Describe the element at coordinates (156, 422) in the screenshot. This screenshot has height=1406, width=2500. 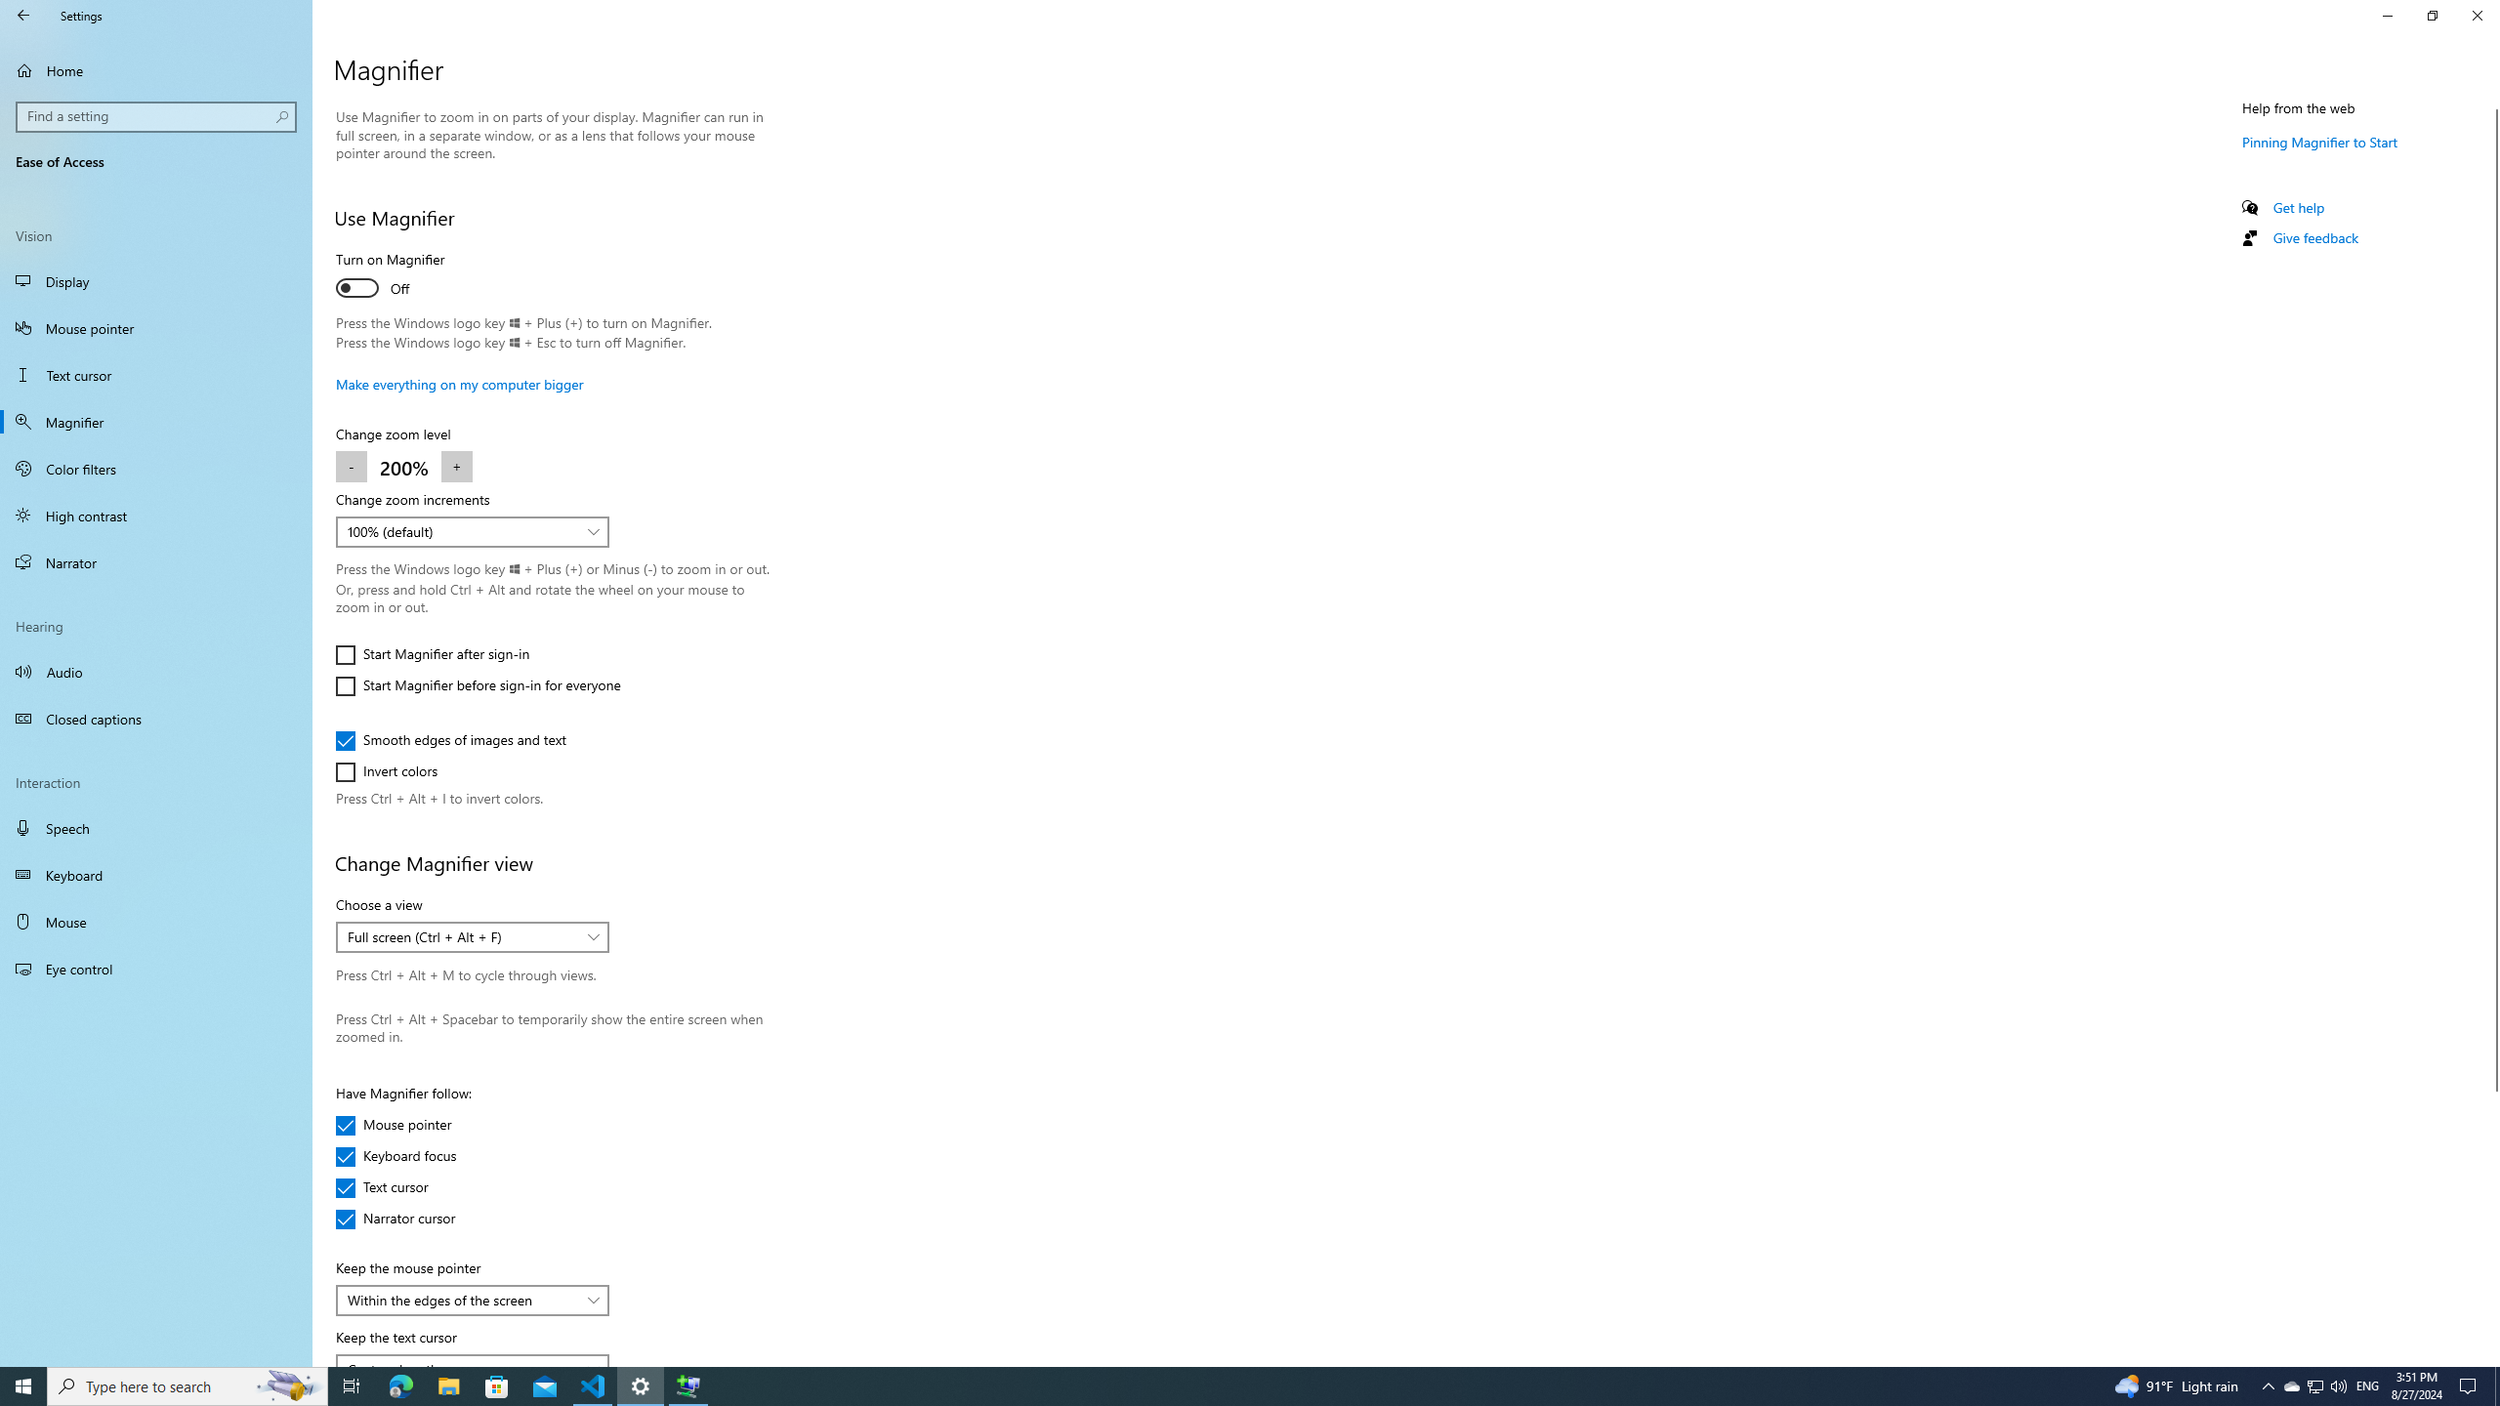
I see `Text cursor` at that location.